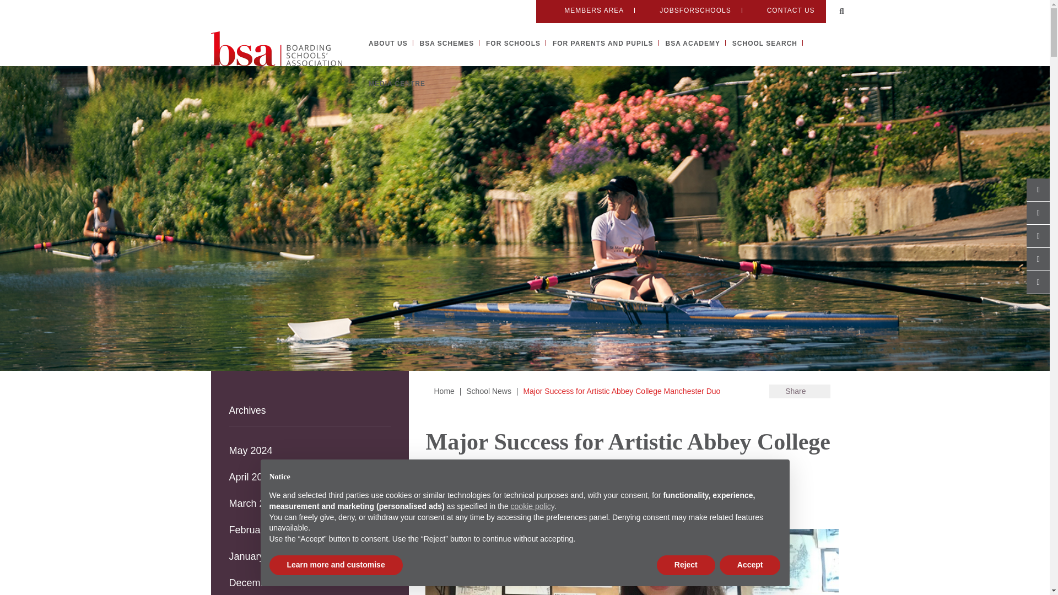  What do you see at coordinates (513, 44) in the screenshot?
I see `FOR SCHOOLS` at bounding box center [513, 44].